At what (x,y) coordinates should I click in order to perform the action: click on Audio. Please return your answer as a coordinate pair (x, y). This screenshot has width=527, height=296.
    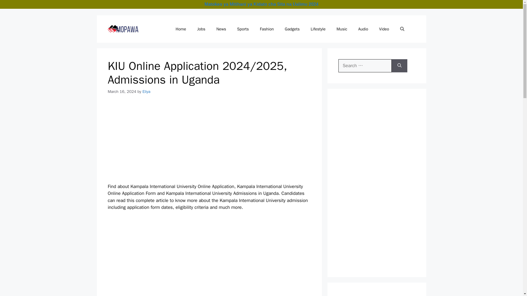
    Looking at the image, I should click on (363, 29).